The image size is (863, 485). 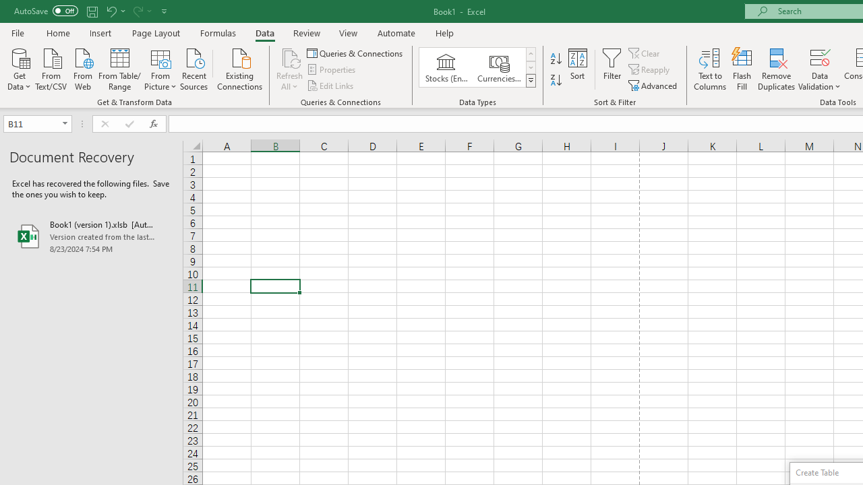 I want to click on Row up, so click(x=530, y=54).